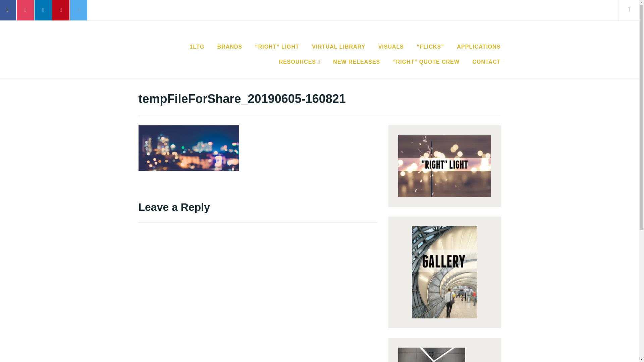 The image size is (644, 362). What do you see at coordinates (636, 10) in the screenshot?
I see `Search for:` at bounding box center [636, 10].